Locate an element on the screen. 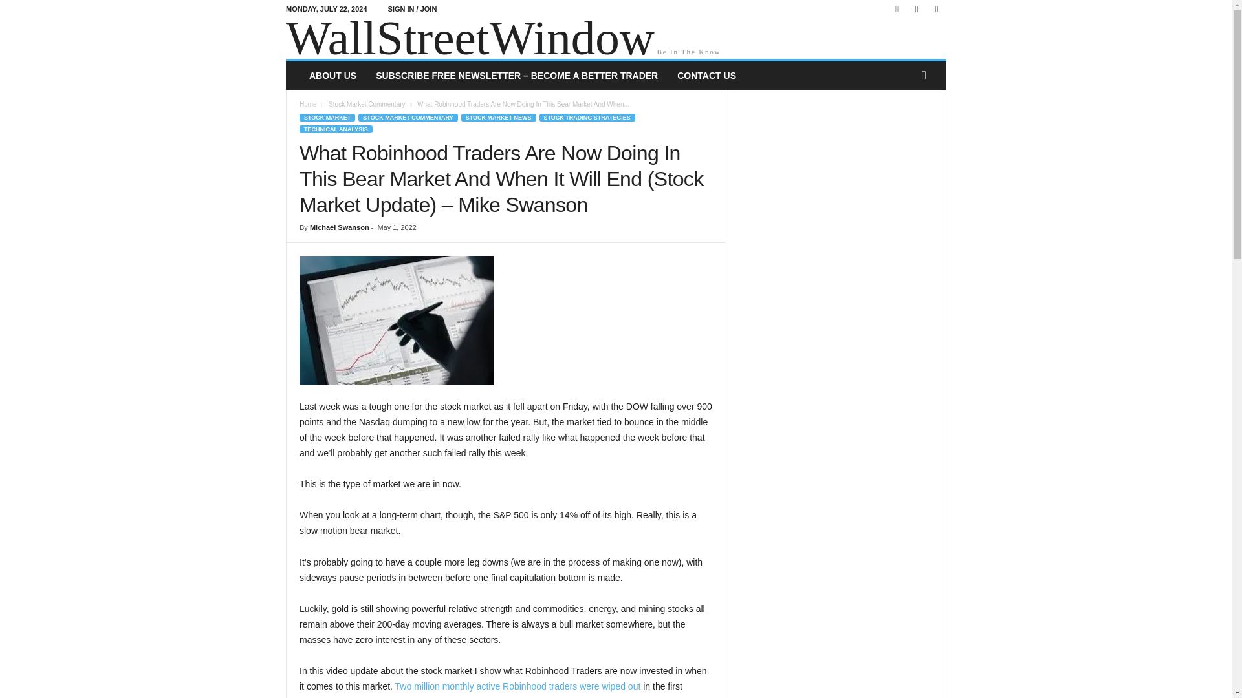  Home is located at coordinates (308, 104).